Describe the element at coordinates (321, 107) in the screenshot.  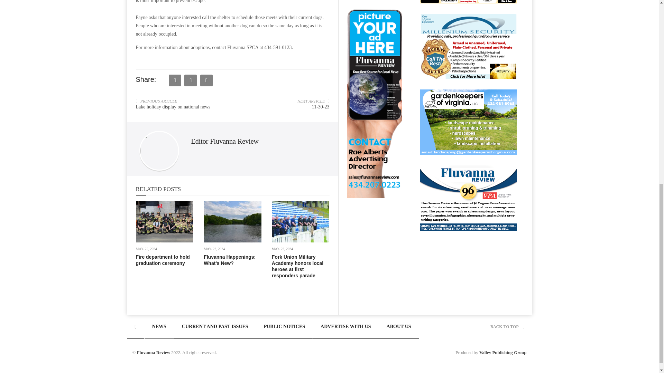
I see `11-30-23` at that location.